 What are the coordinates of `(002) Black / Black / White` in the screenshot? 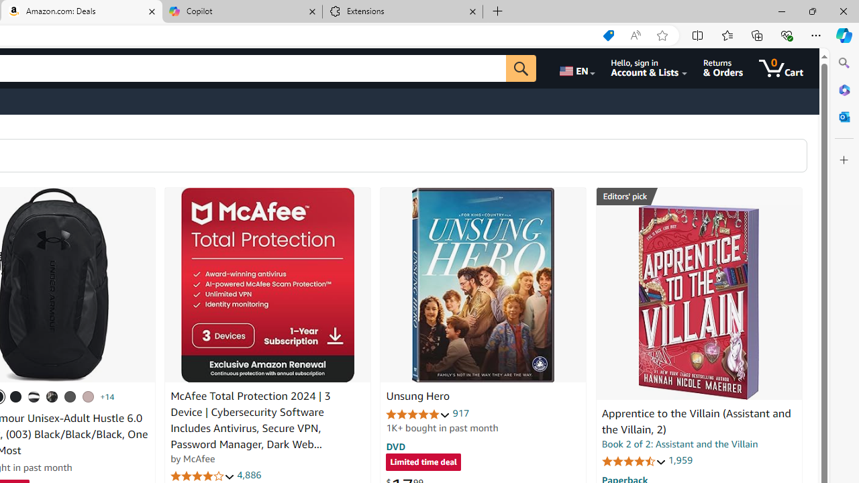 It's located at (34, 396).